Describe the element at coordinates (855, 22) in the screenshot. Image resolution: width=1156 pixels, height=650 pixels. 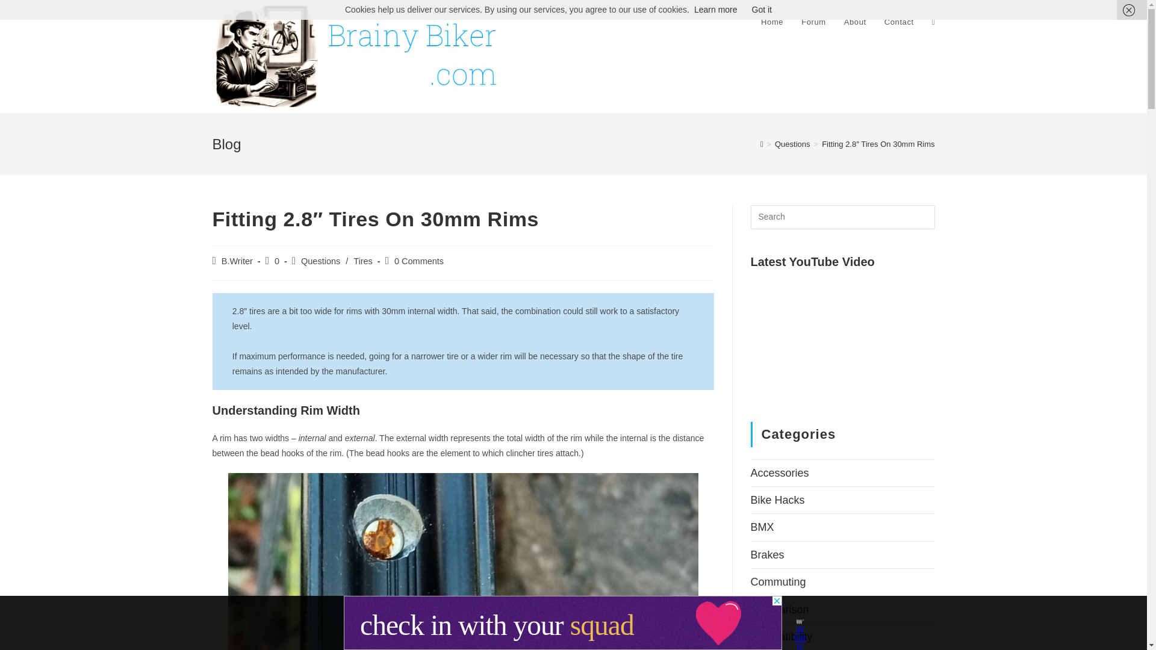
I see `About` at that location.